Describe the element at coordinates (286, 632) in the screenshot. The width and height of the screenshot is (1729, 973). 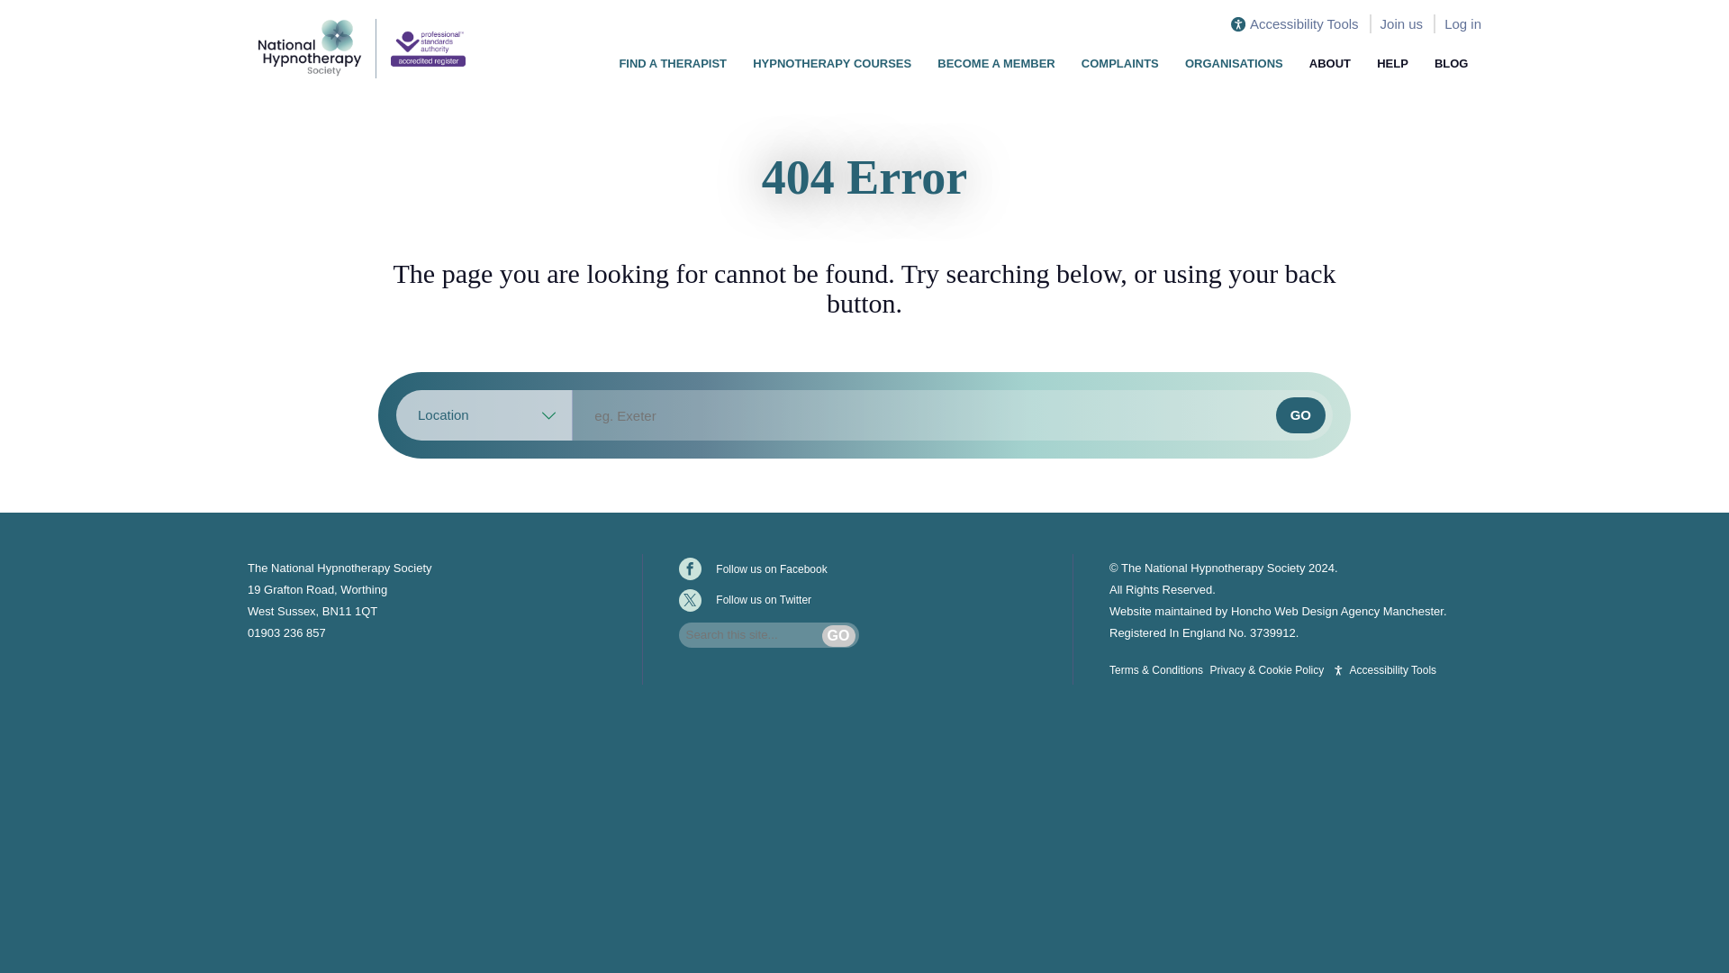
I see `01903 236 857` at that location.